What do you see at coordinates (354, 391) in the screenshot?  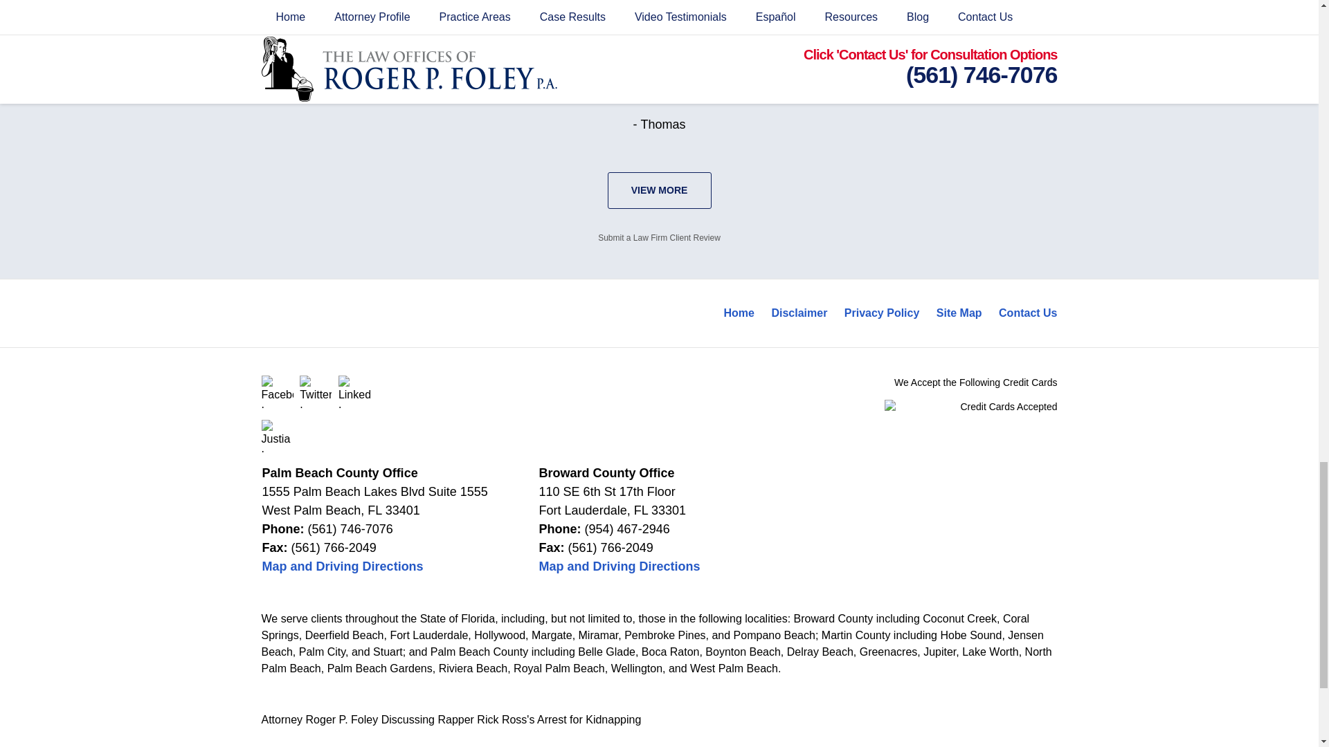 I see `LinkedIn` at bounding box center [354, 391].